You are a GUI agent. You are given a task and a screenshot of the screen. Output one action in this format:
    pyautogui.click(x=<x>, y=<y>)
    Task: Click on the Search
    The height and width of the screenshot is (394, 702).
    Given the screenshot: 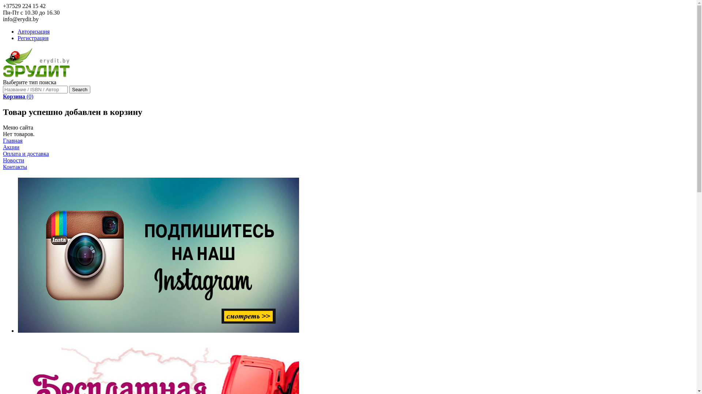 What is the action you would take?
    pyautogui.click(x=80, y=90)
    